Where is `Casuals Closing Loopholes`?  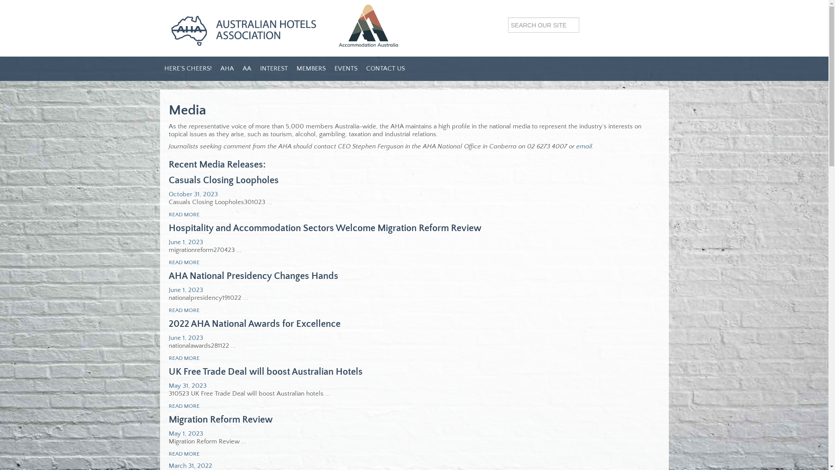
Casuals Closing Loopholes is located at coordinates (224, 180).